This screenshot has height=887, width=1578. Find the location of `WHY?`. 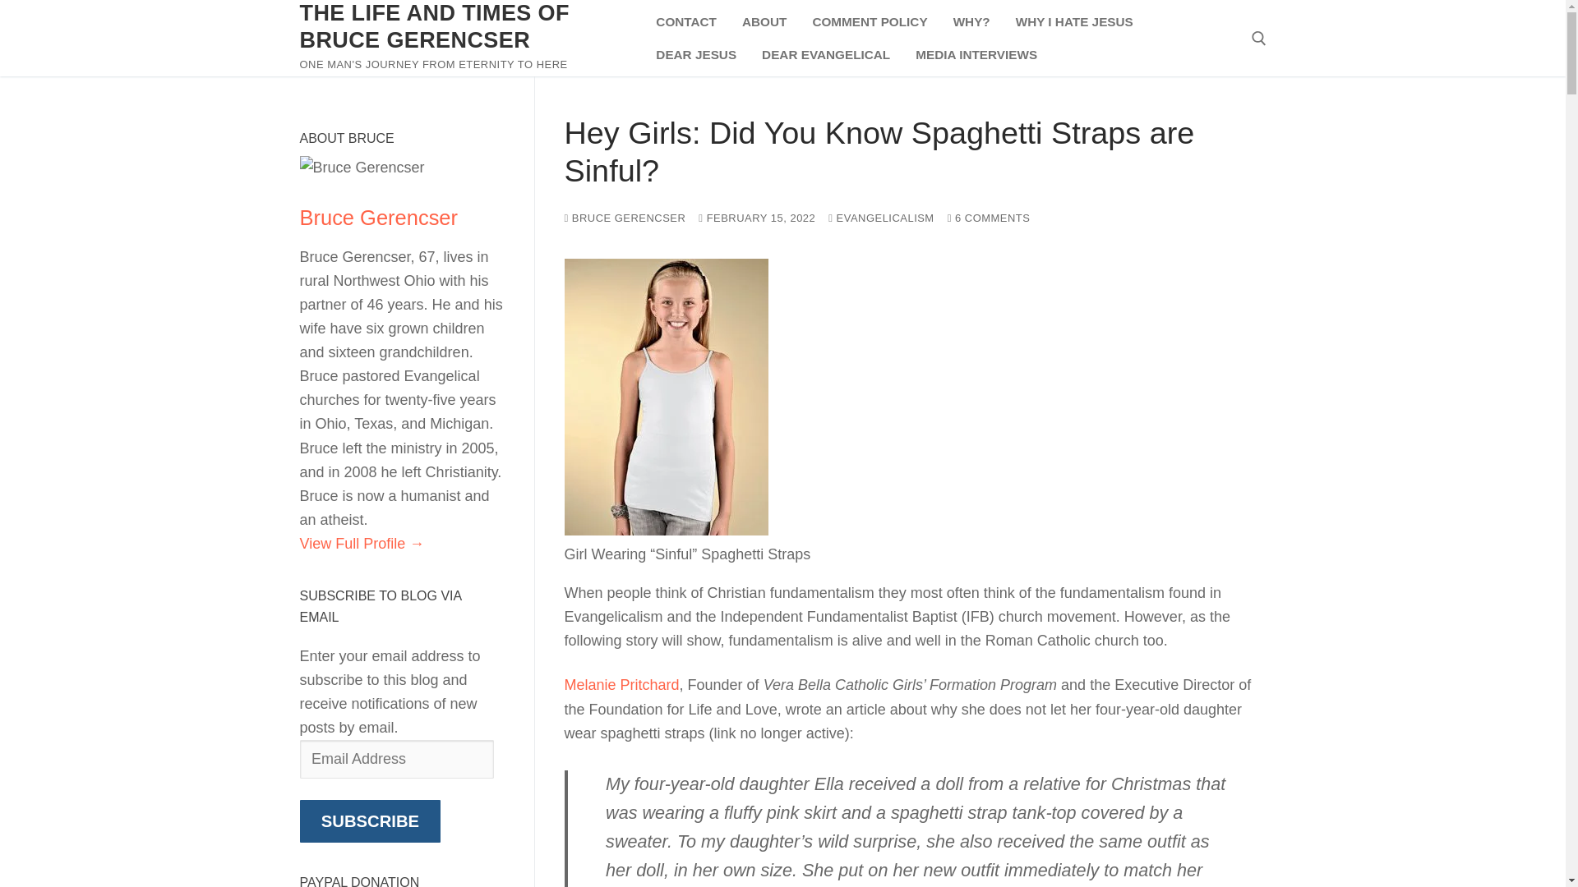

WHY? is located at coordinates (971, 21).